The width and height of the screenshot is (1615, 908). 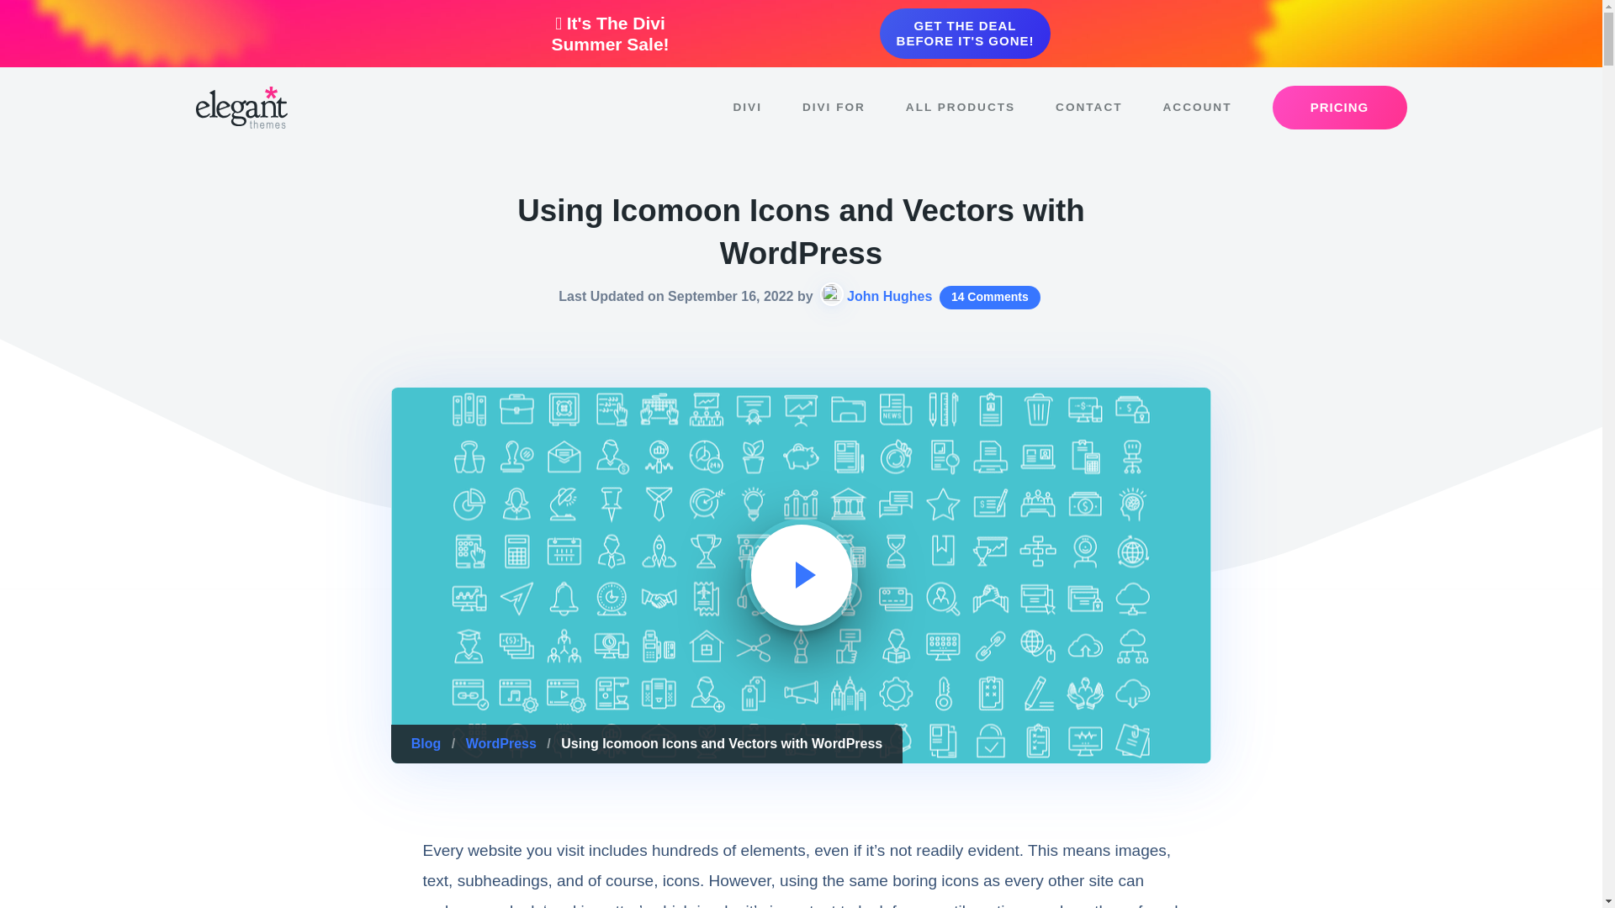 I want to click on ALL PRODUCTS, so click(x=960, y=108).